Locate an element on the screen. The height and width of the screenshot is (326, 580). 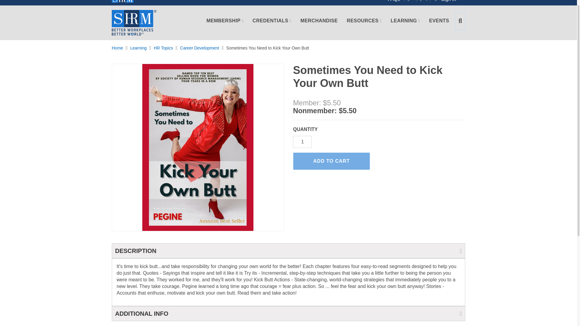
MEMBERSHIP is located at coordinates (225, 25).